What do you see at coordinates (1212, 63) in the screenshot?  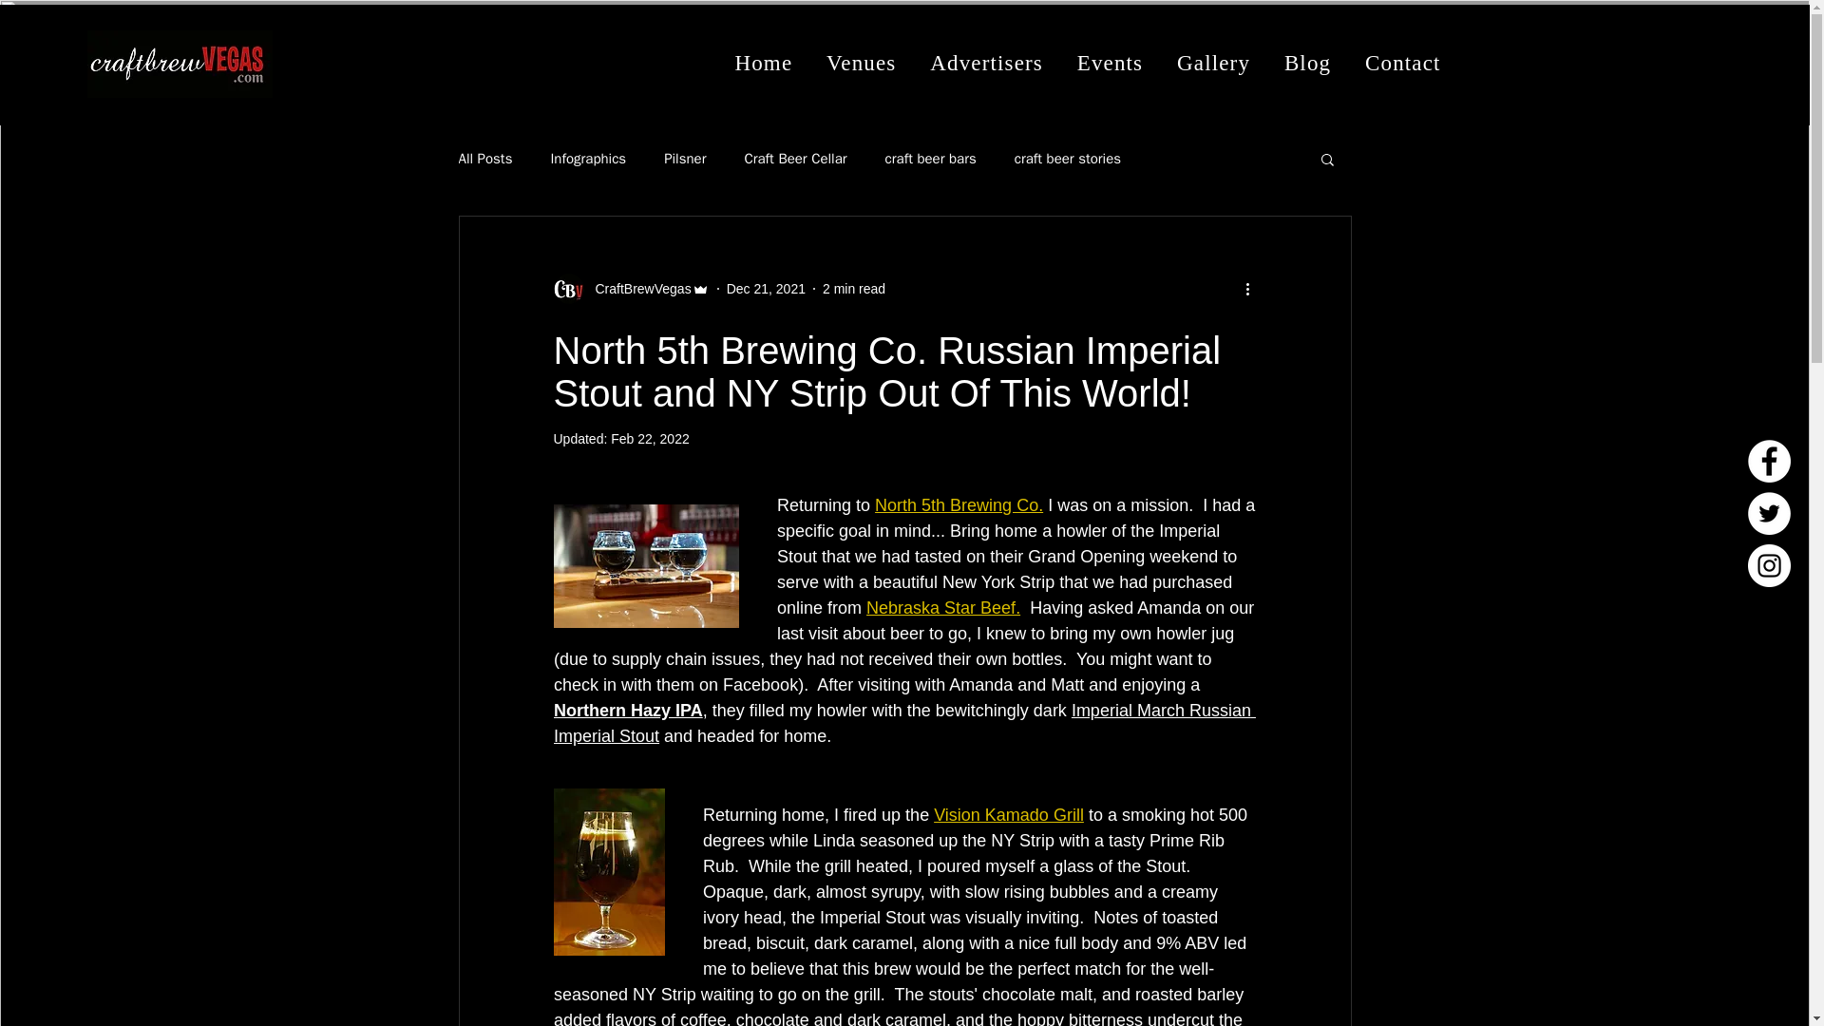 I see `Gallery` at bounding box center [1212, 63].